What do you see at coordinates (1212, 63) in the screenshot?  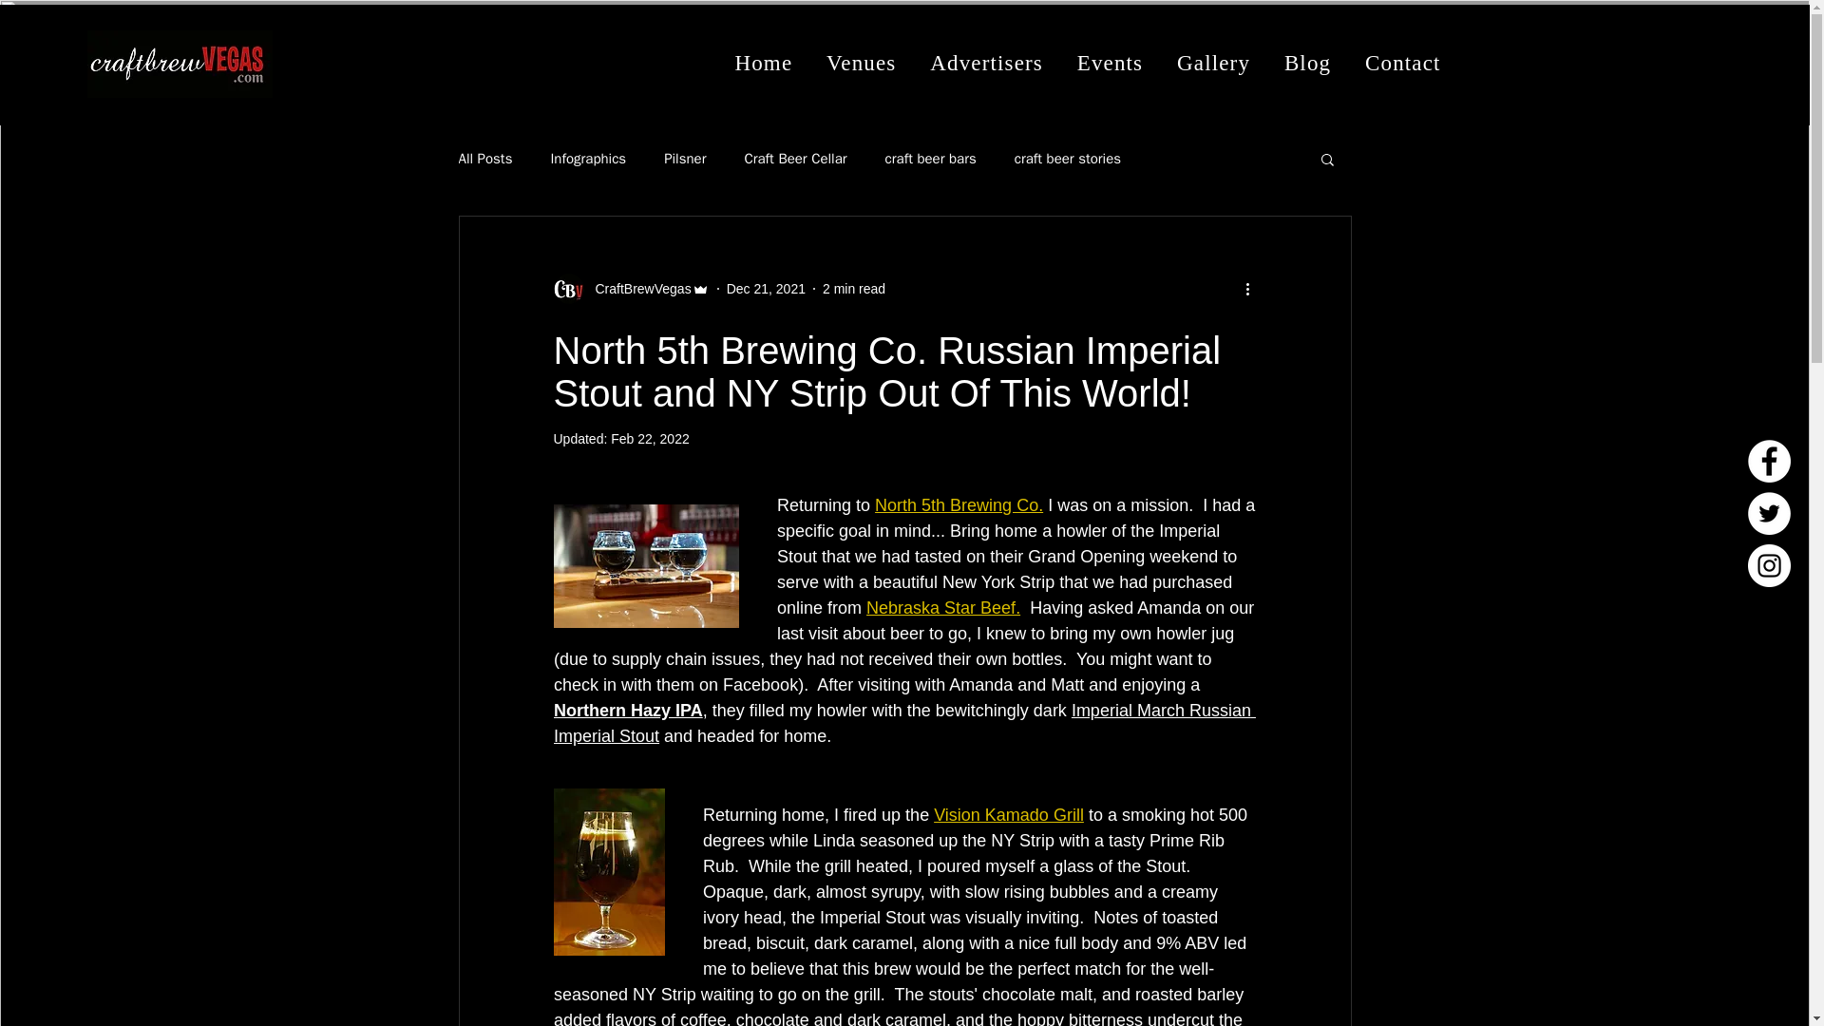 I see `Gallery` at bounding box center [1212, 63].